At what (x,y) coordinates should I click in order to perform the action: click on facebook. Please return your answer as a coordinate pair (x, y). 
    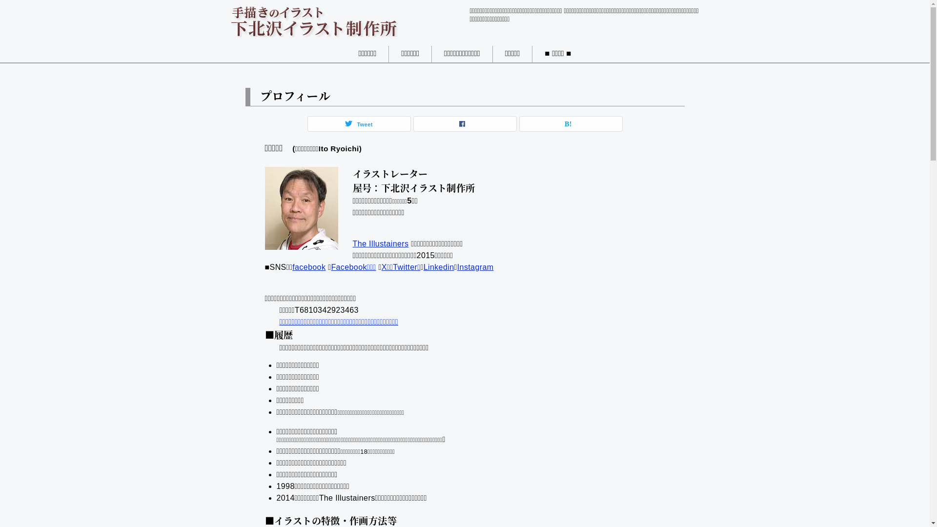
    Looking at the image, I should click on (309, 267).